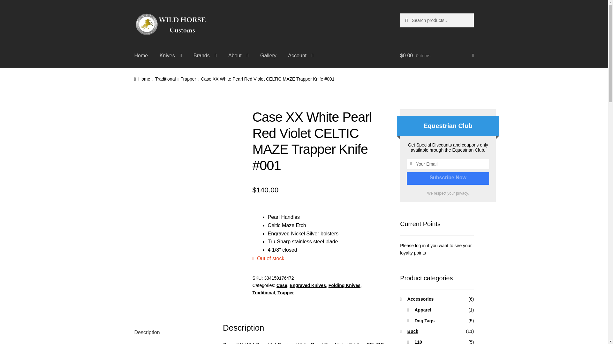 This screenshot has height=344, width=613. What do you see at coordinates (448, 178) in the screenshot?
I see `Subscribe Now` at bounding box center [448, 178].